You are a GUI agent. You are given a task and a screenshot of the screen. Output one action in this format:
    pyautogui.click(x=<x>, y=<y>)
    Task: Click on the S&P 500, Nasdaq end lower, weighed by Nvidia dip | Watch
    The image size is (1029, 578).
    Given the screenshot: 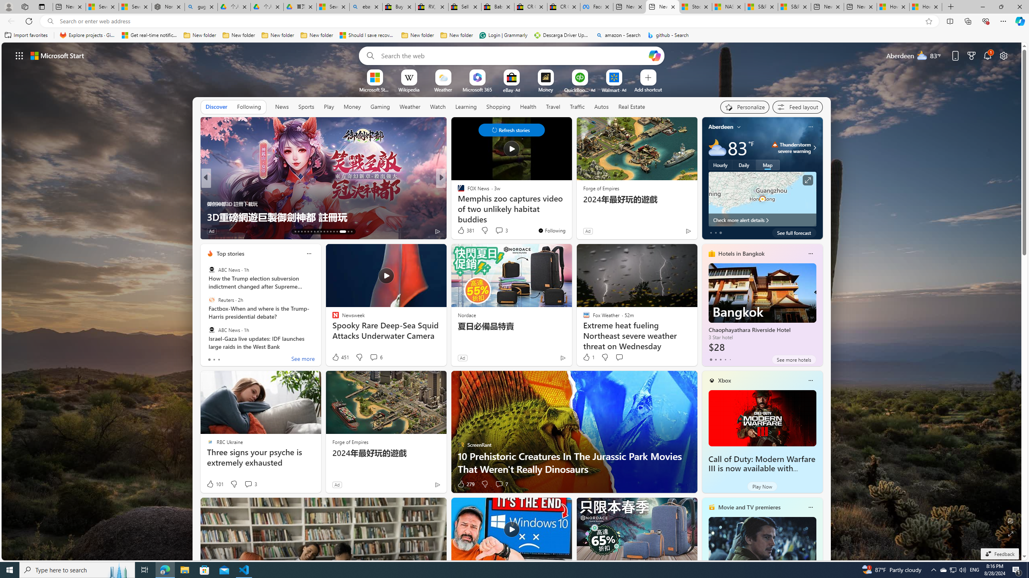 What is the action you would take?
    pyautogui.click(x=794, y=7)
    